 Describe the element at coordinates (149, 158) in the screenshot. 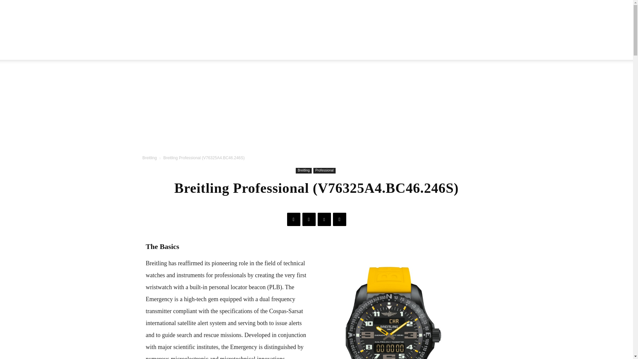

I see `View all posts in Breitling` at that location.